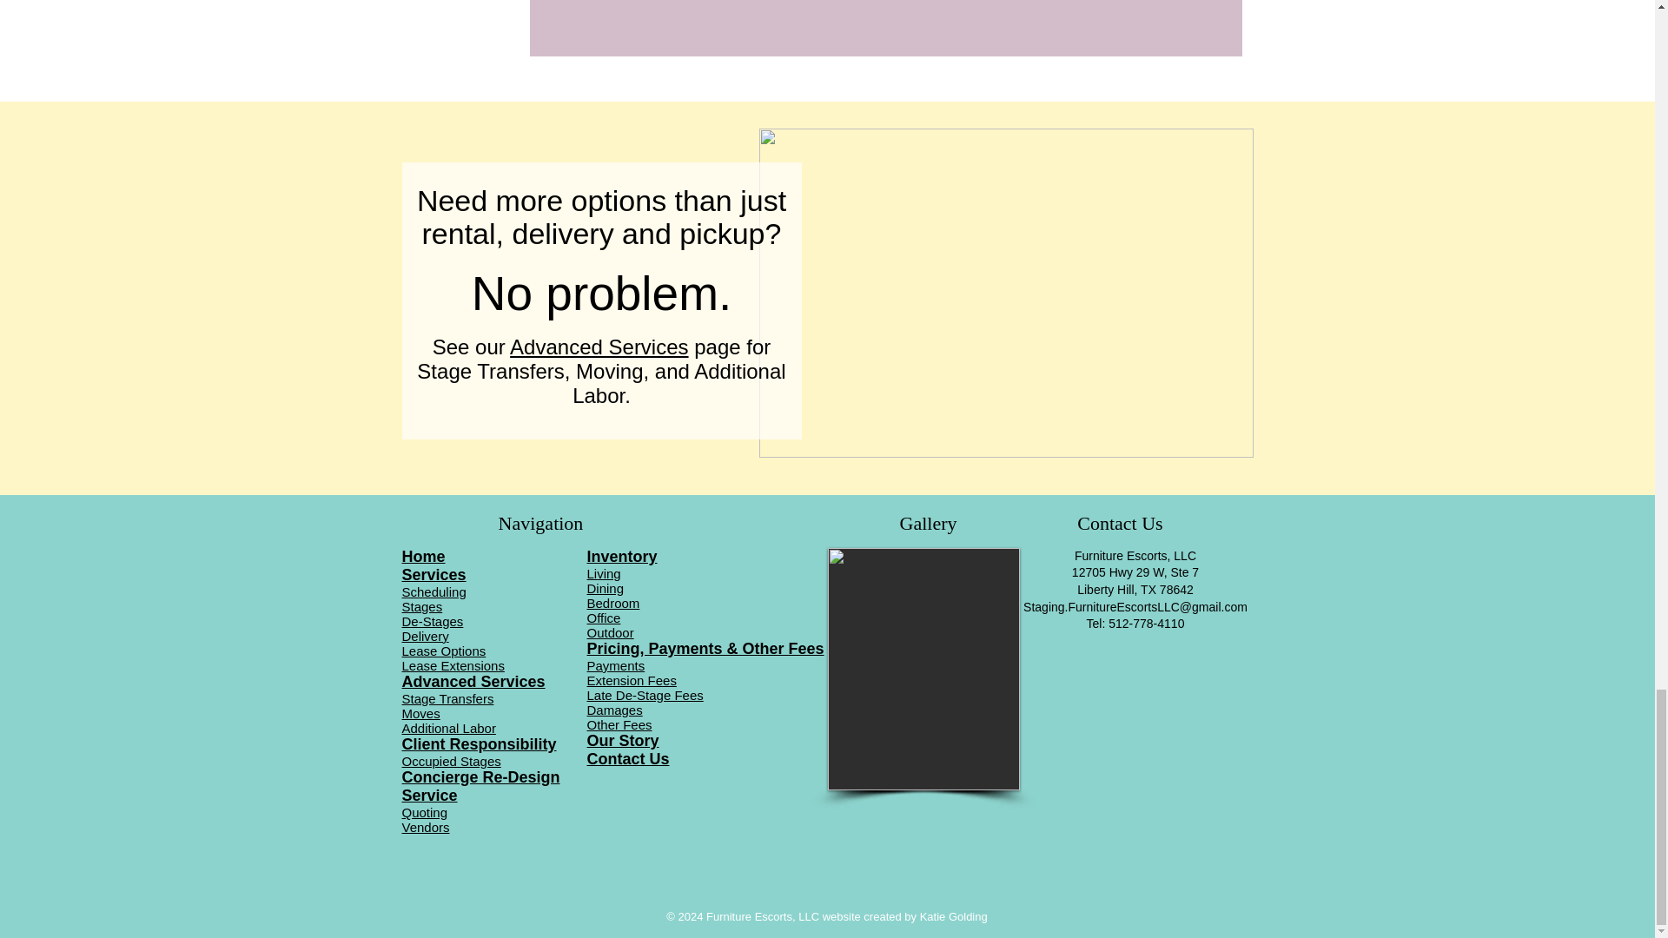 Image resolution: width=1668 pixels, height=938 pixels. What do you see at coordinates (599, 346) in the screenshot?
I see `Advanced Services` at bounding box center [599, 346].